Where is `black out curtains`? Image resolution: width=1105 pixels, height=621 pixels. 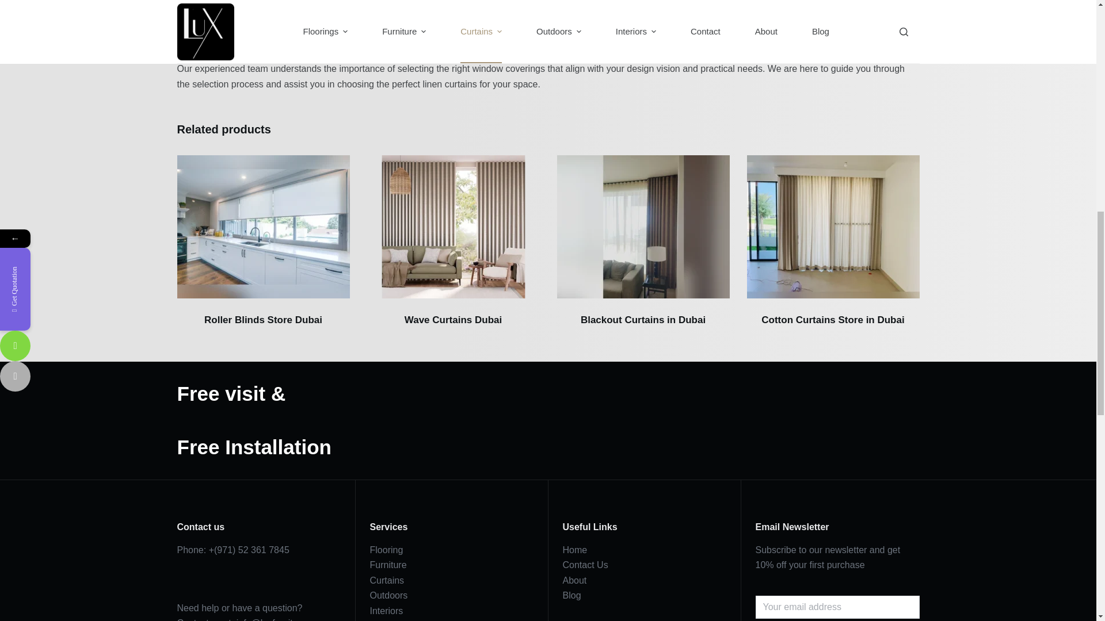
black out curtains is located at coordinates (643, 227).